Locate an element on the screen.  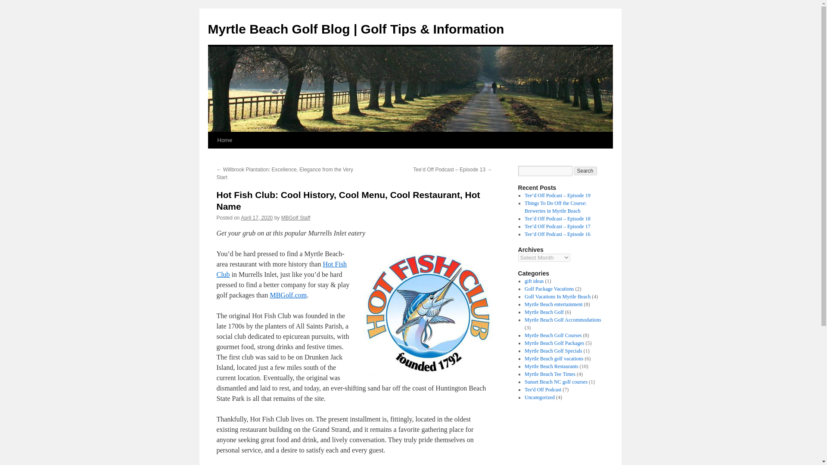
April 17, 2020 is located at coordinates (257, 218).